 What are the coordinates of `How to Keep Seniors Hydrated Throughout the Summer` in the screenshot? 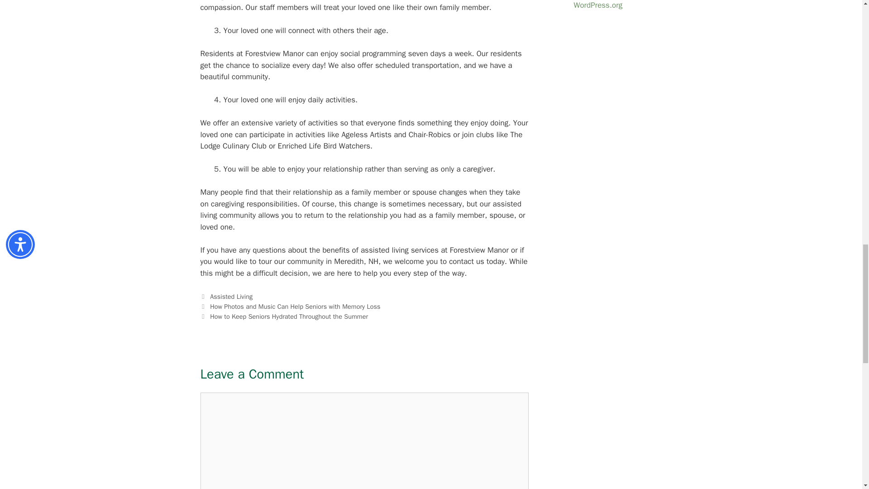 It's located at (289, 316).